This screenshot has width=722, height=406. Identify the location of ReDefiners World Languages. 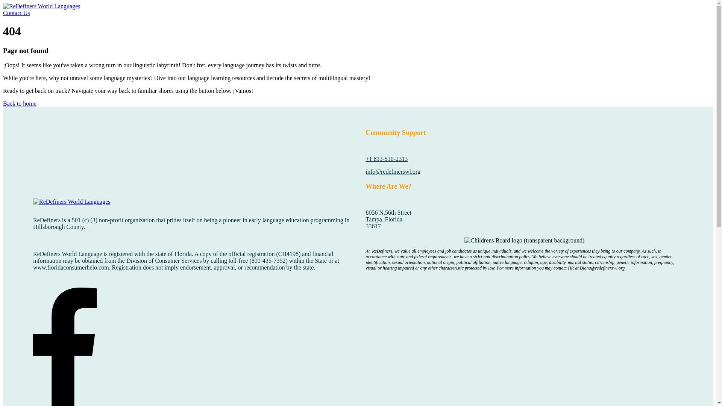
(41, 6).